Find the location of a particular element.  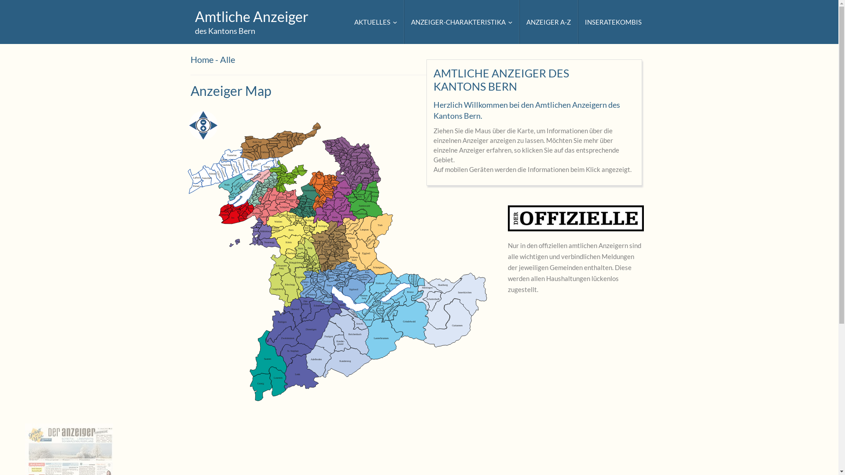

Lauenen
Gsteig
Saanen is located at coordinates (272, 365).